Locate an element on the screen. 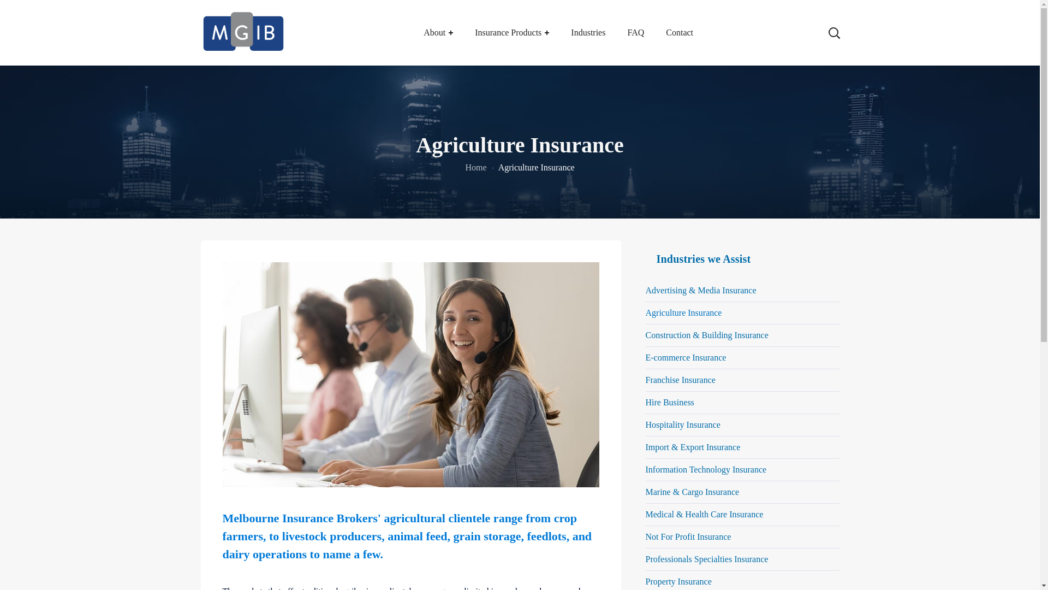 This screenshot has height=590, width=1048. Agriculture Insurance is located at coordinates (742, 314).